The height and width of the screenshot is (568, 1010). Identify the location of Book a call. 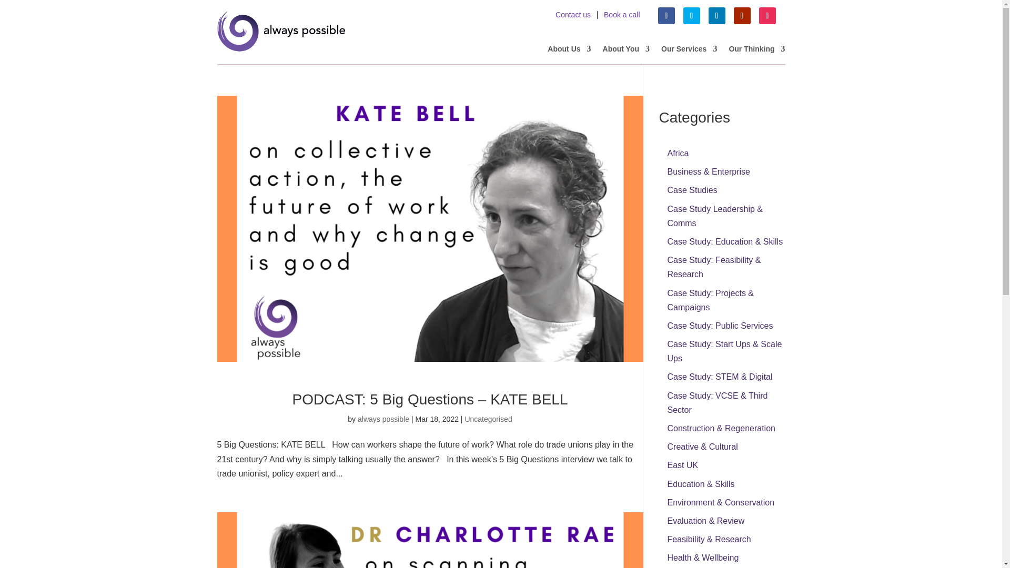
(622, 15).